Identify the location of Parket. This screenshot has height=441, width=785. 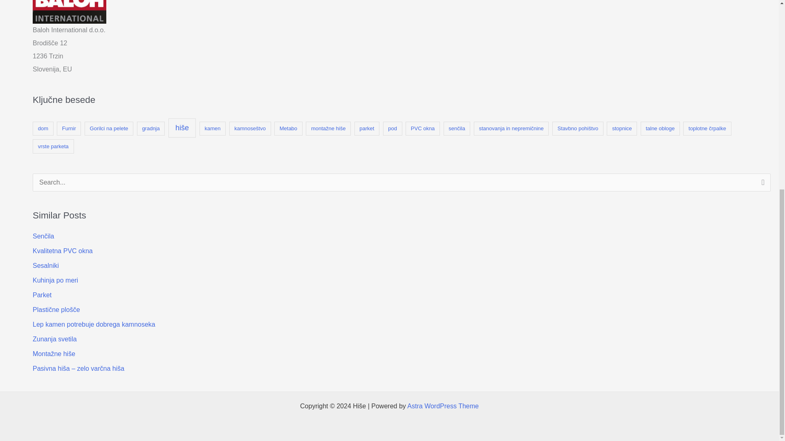
(42, 295).